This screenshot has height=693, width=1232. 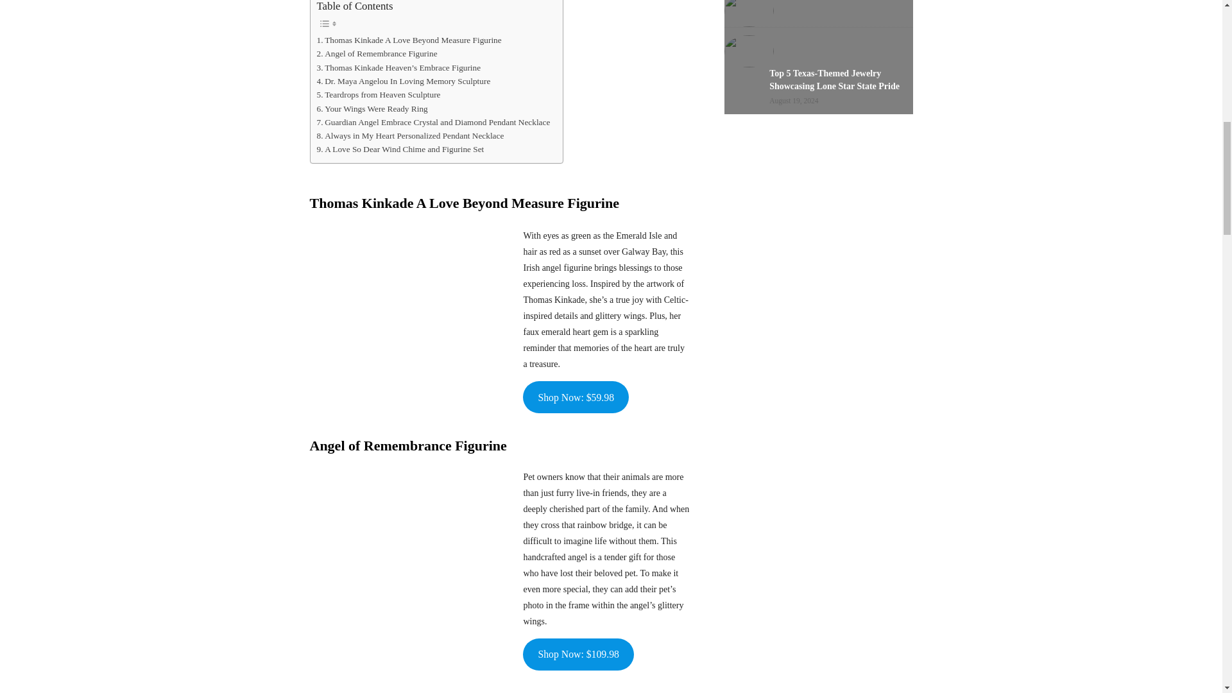 I want to click on Angel of Remembrance Figurine, so click(x=377, y=53).